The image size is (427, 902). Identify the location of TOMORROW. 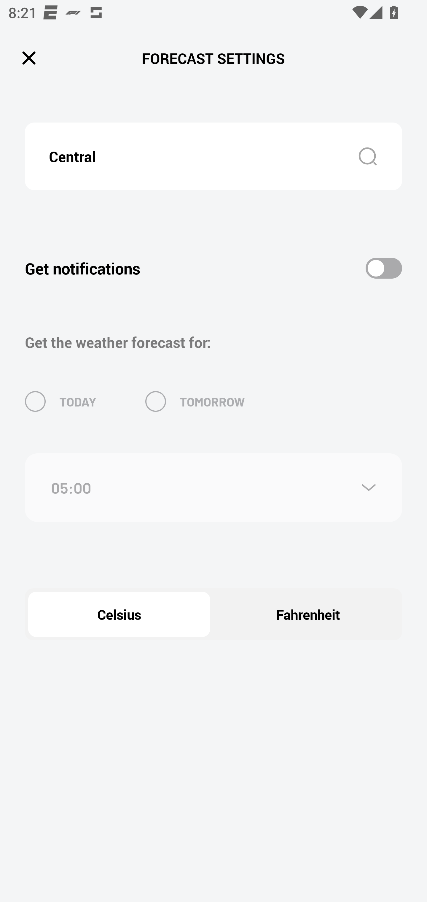
(195, 401).